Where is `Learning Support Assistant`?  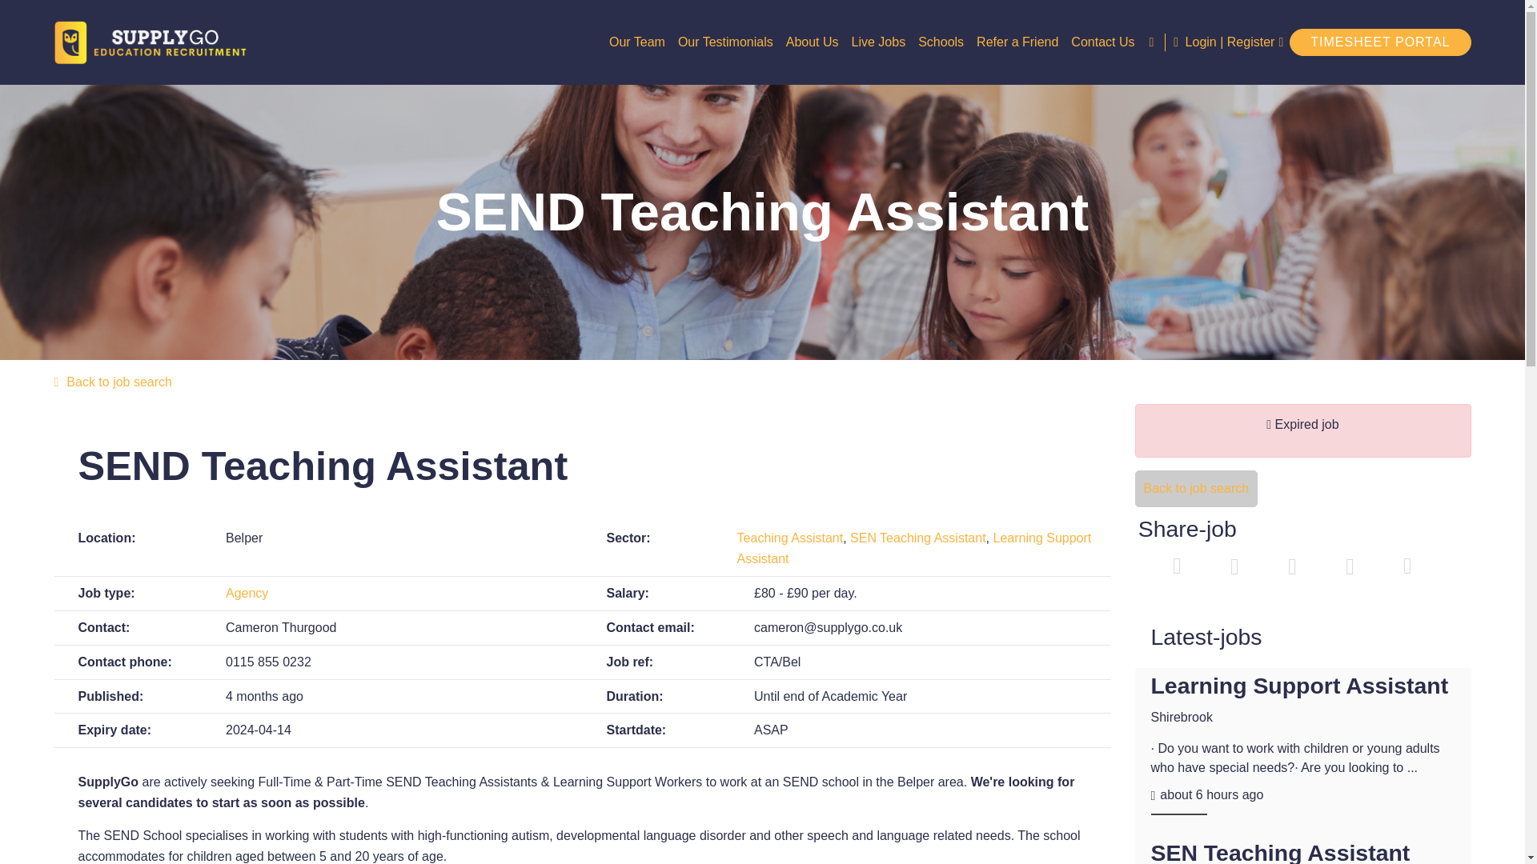 Learning Support Assistant is located at coordinates (914, 549).